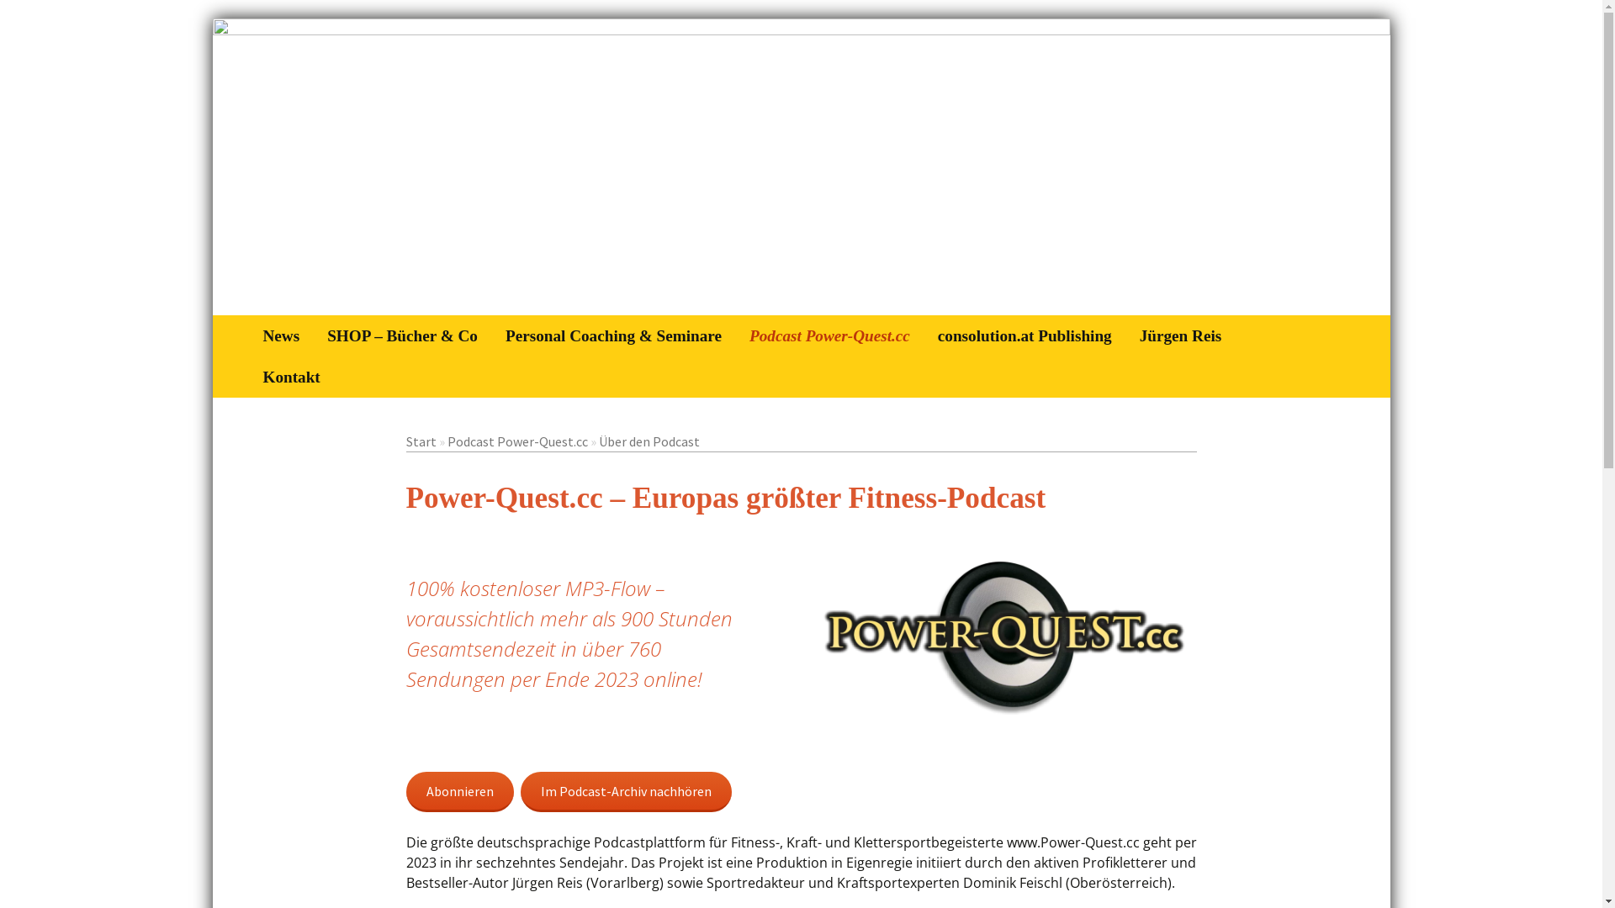  Describe the element at coordinates (20, 18) in the screenshot. I see `Suche` at that location.